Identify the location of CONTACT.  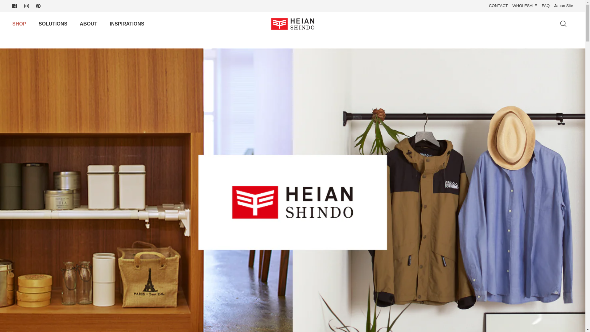
(498, 6).